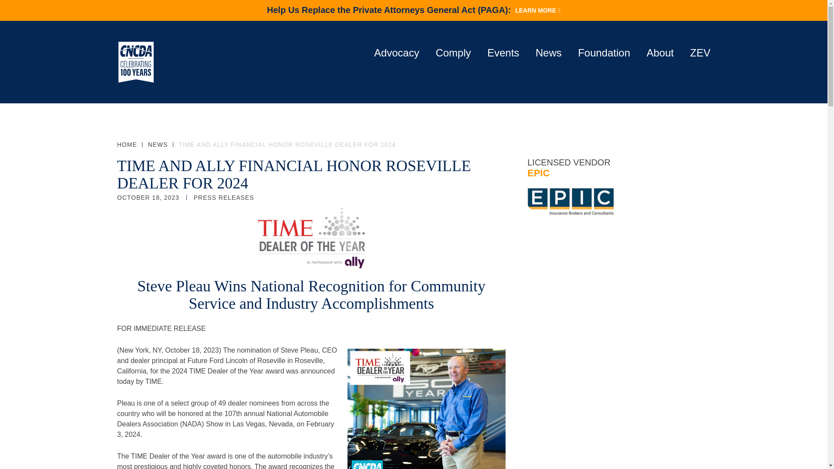  I want to click on Advocacy, so click(396, 53).